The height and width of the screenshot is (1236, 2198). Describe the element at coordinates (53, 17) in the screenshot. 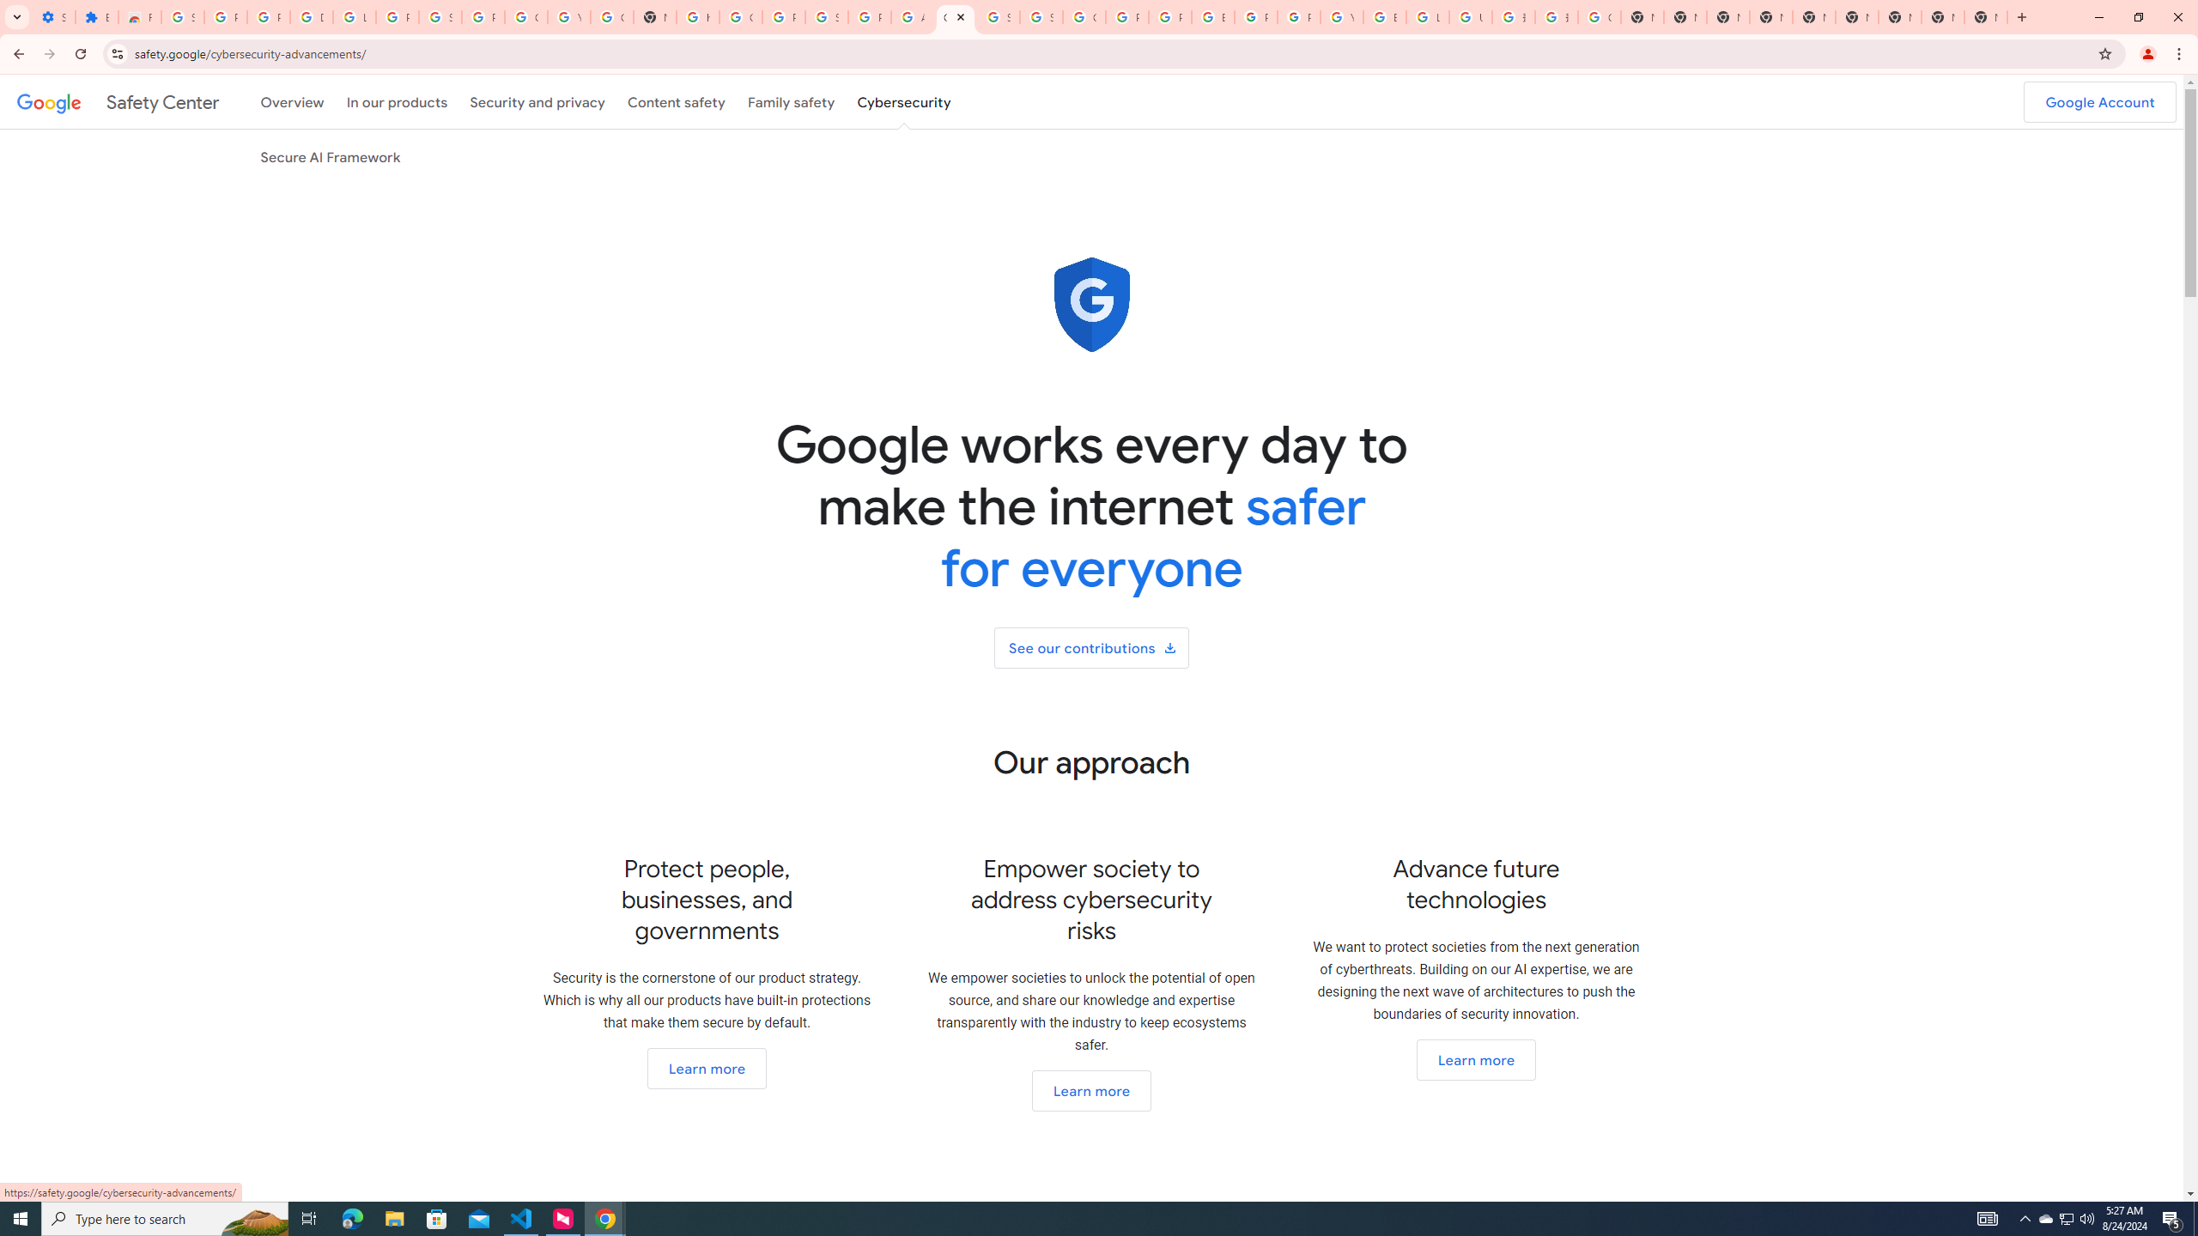

I see `Settings - On startup` at that location.